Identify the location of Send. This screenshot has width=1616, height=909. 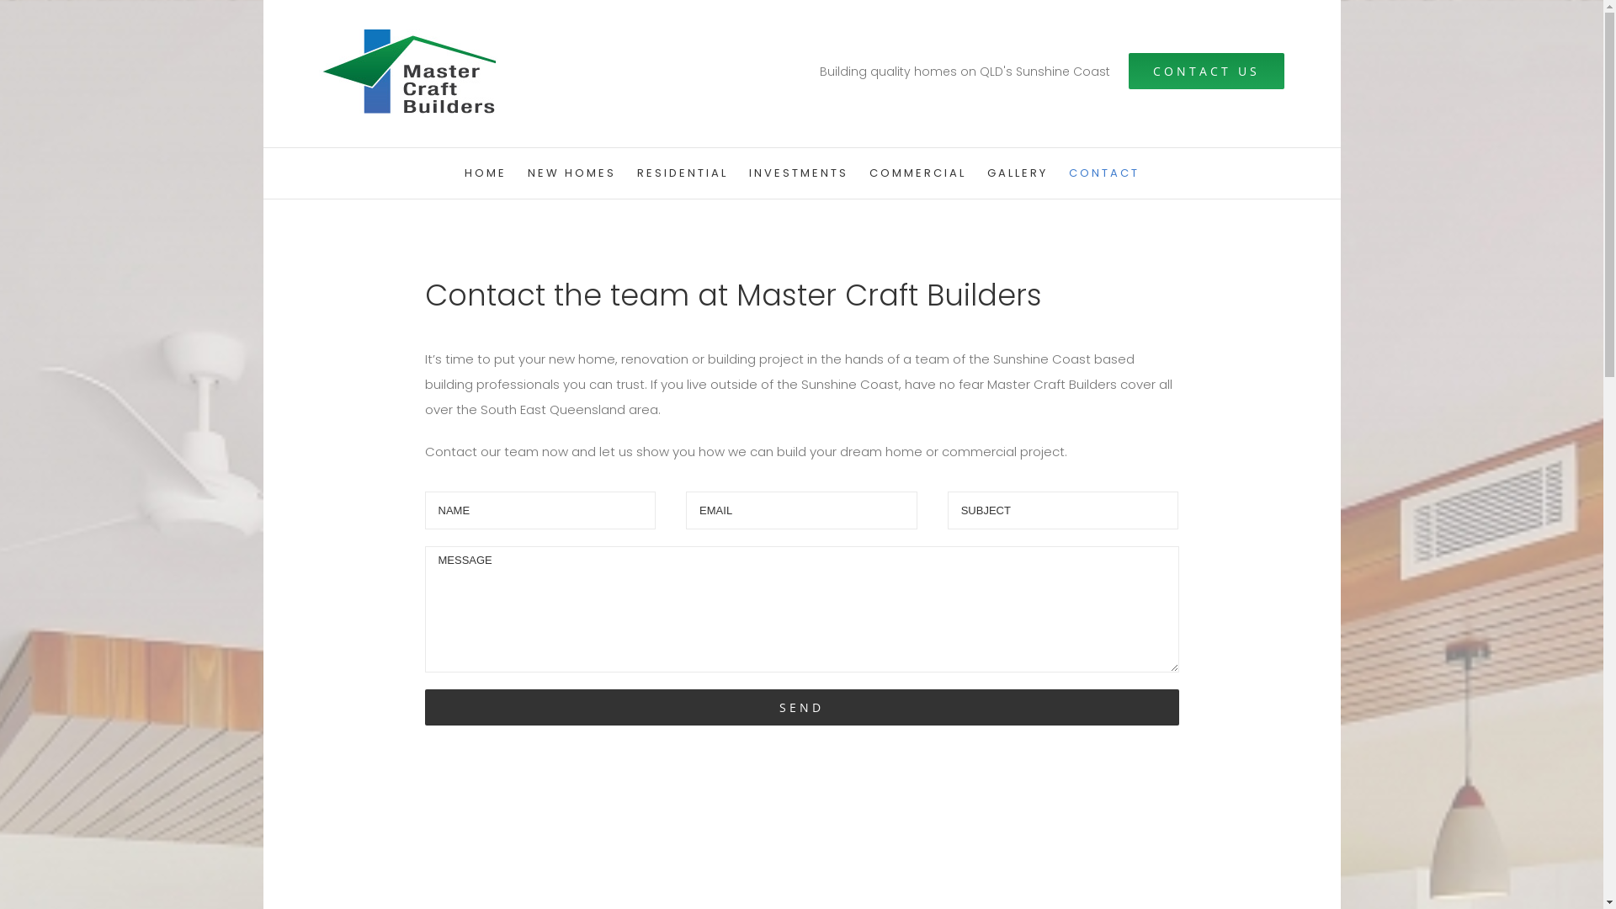
(801, 707).